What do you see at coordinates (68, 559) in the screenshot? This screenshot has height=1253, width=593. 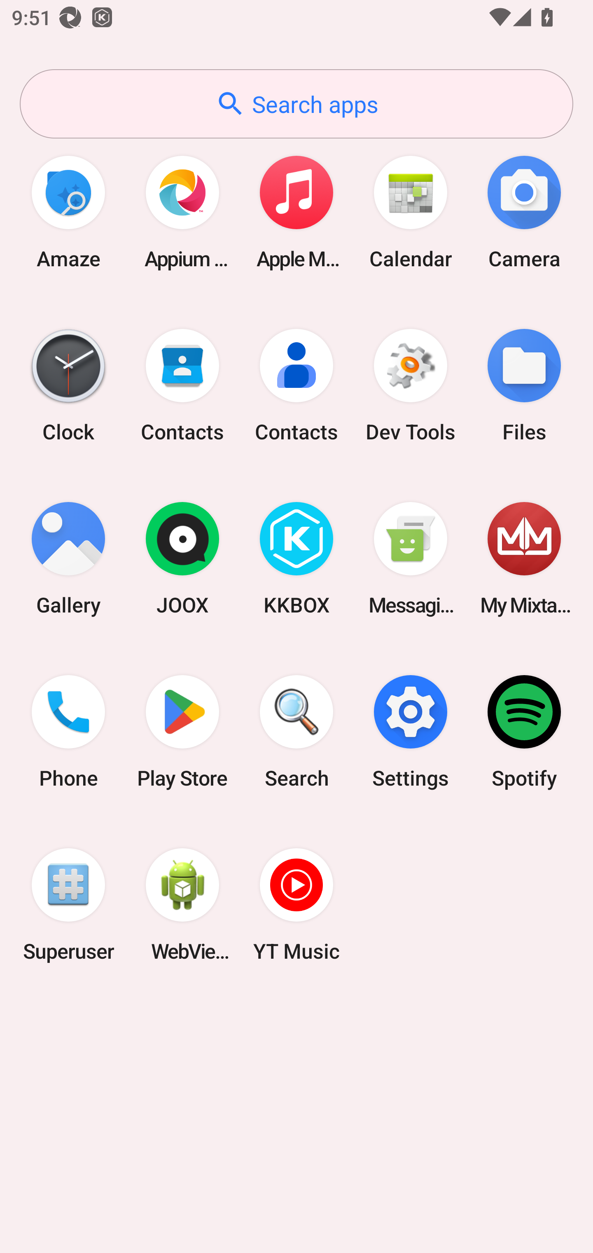 I see `Gallery` at bounding box center [68, 559].